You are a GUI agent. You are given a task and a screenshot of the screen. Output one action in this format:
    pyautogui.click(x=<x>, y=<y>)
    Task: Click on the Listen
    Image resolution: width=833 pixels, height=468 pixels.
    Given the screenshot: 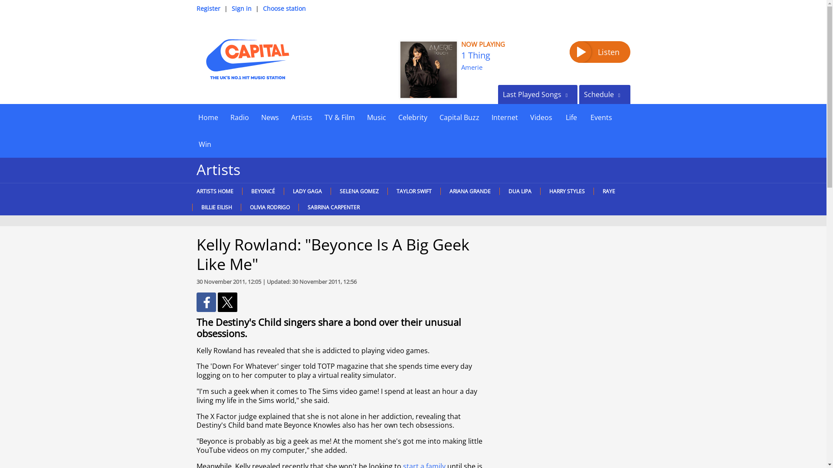 What is the action you would take?
    pyautogui.click(x=599, y=52)
    